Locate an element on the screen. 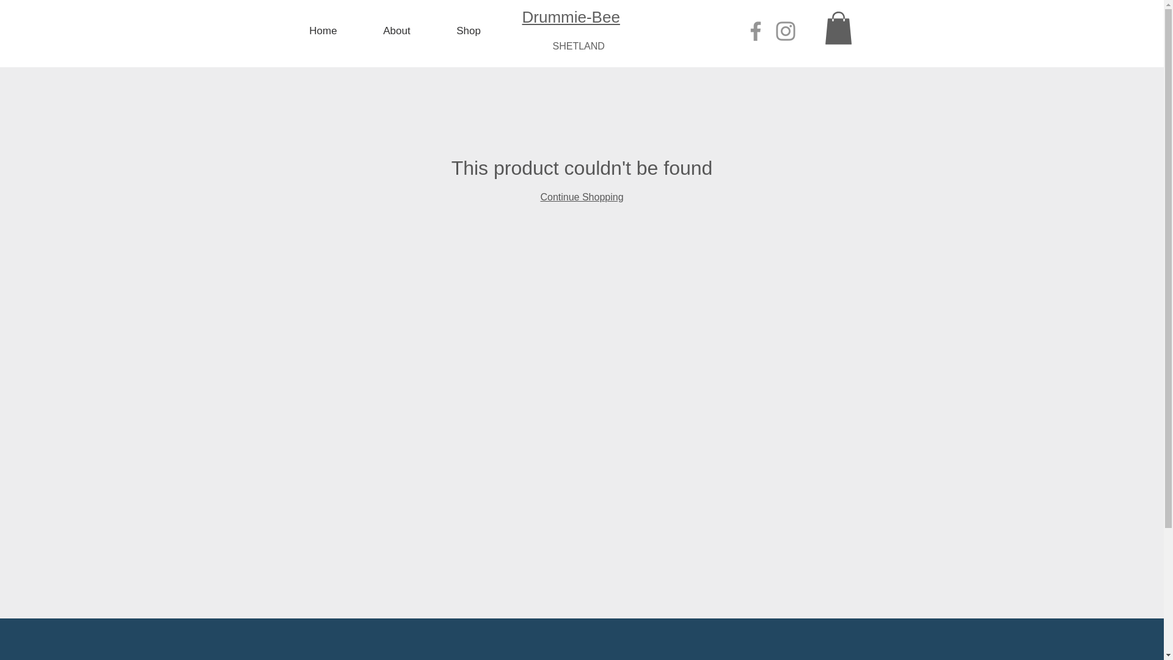 This screenshot has width=1173, height=660. Drummie-Bee is located at coordinates (571, 17).